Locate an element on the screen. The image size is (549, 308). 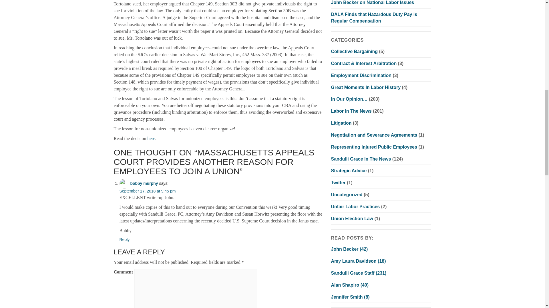
Great Moments In Labor History is located at coordinates (366, 87).